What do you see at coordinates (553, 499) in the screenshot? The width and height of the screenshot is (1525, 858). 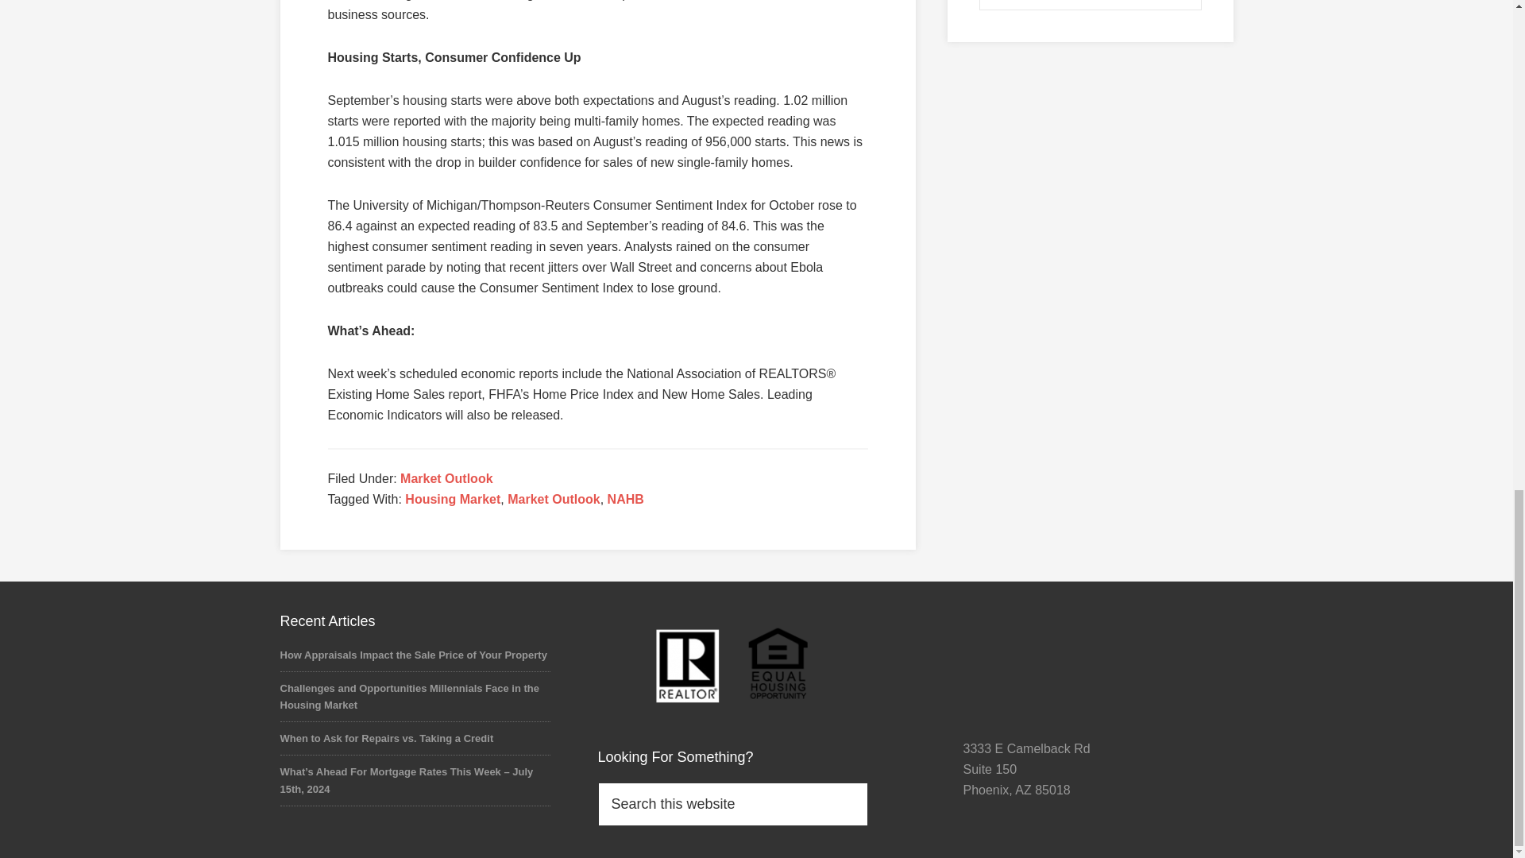 I see `Market Outlook` at bounding box center [553, 499].